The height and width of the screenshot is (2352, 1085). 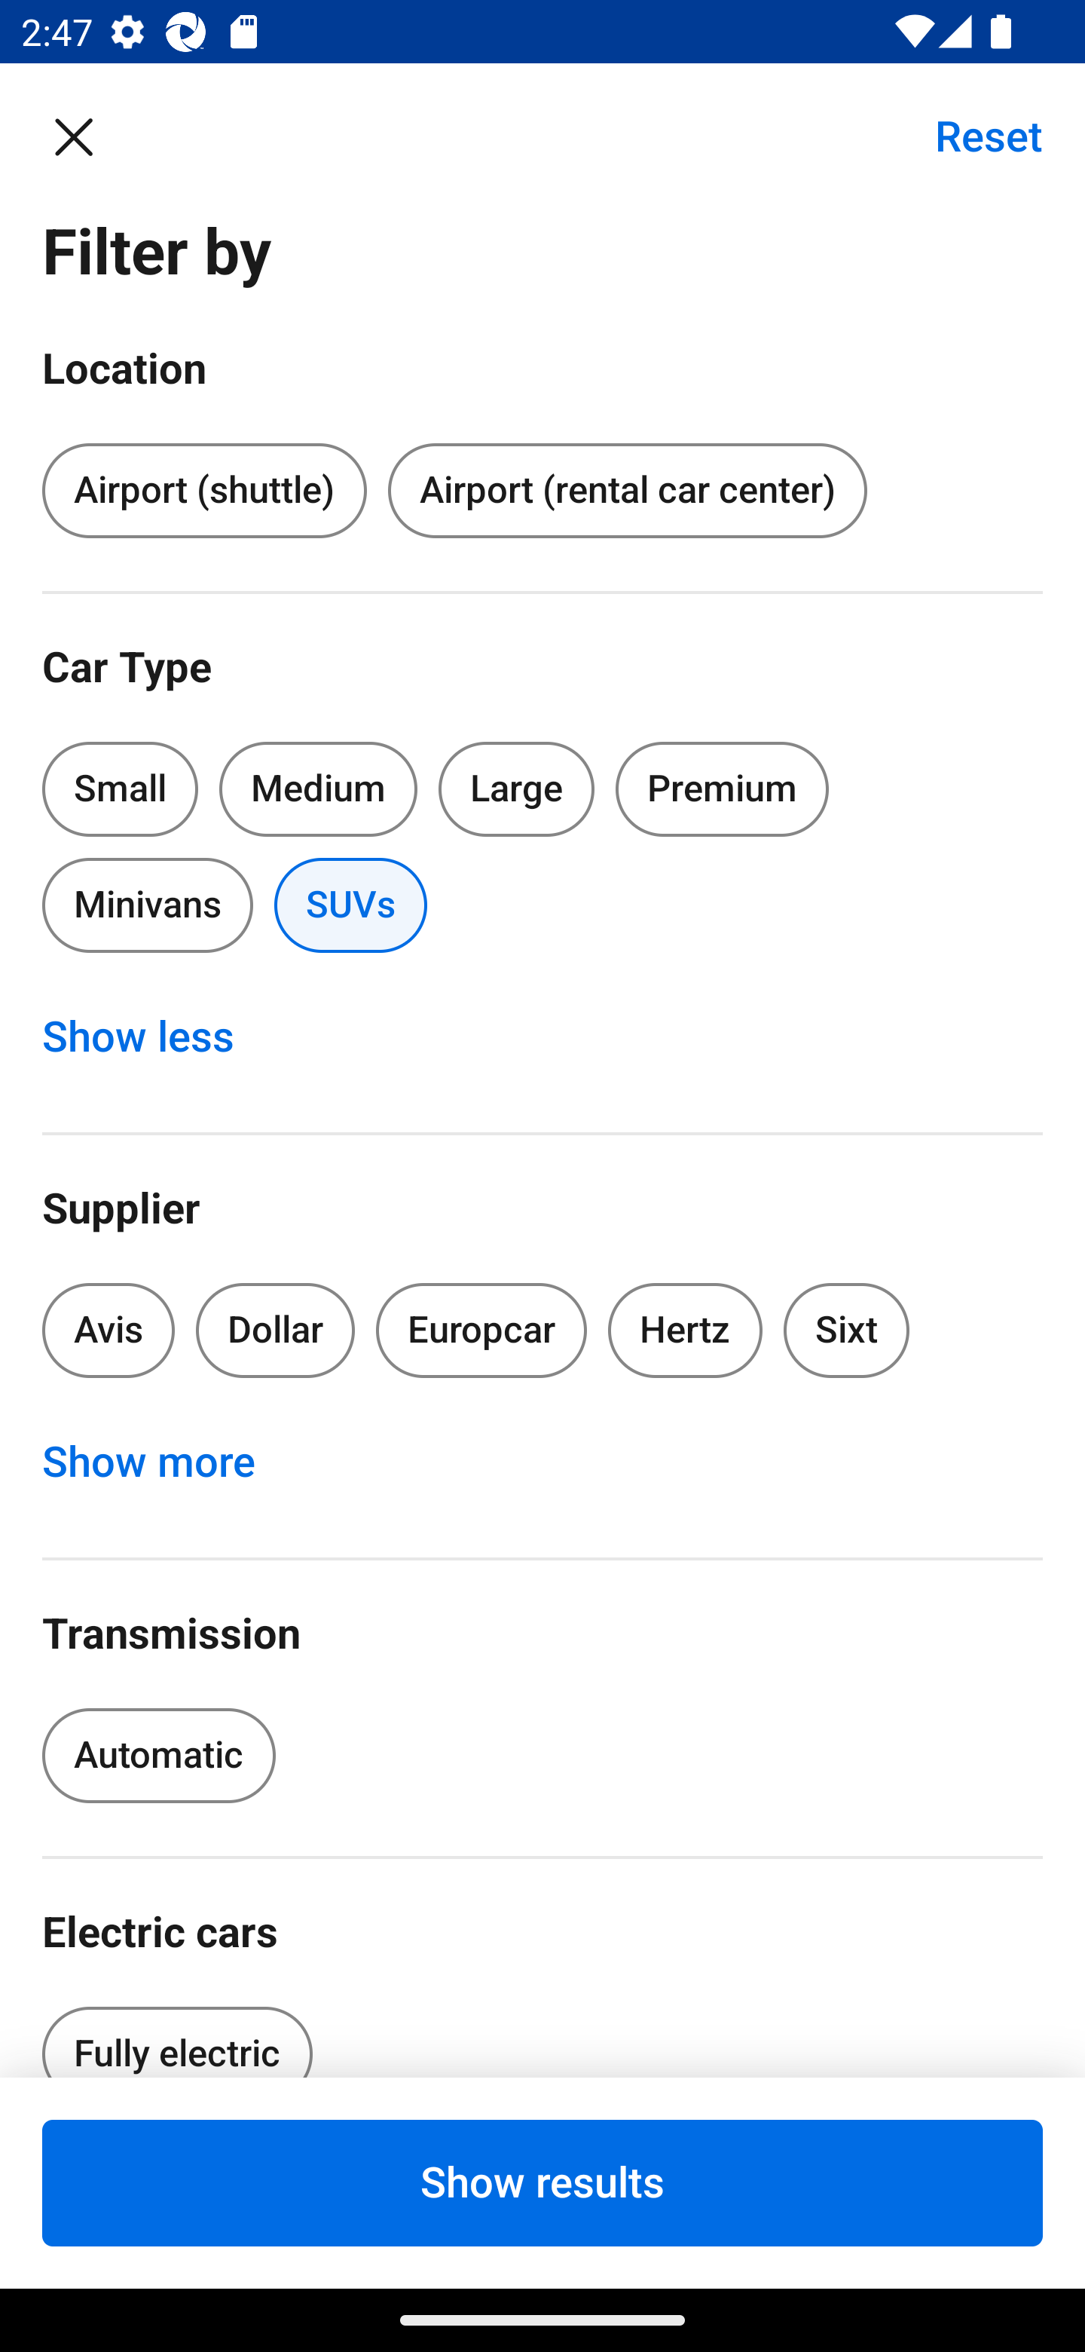 I want to click on Close, so click(x=89, y=136).